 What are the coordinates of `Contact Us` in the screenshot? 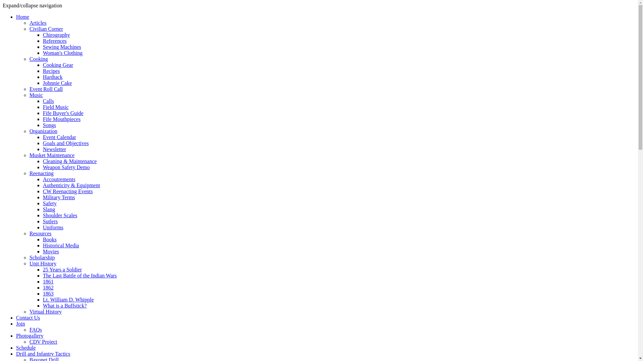 It's located at (28, 318).